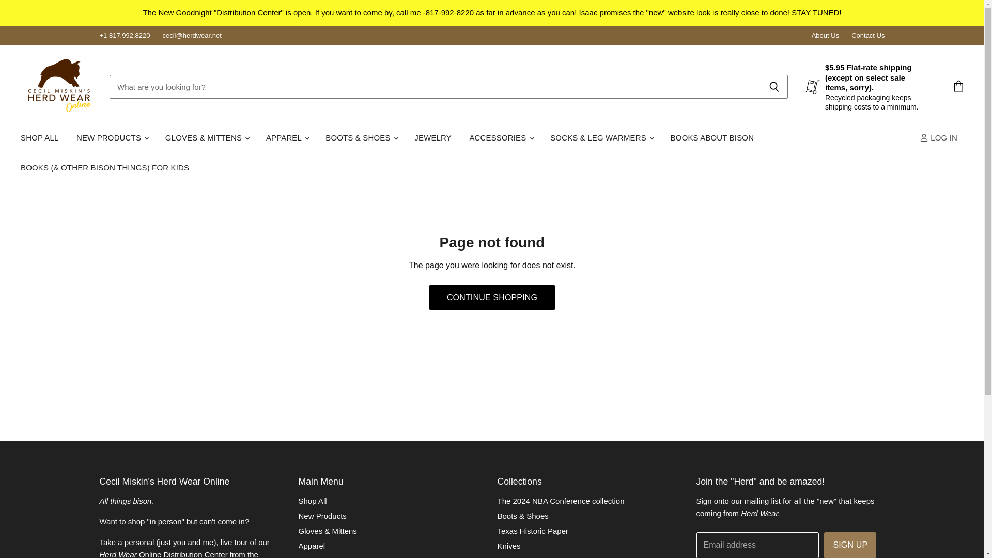  I want to click on NEW PRODUCTS, so click(112, 138).